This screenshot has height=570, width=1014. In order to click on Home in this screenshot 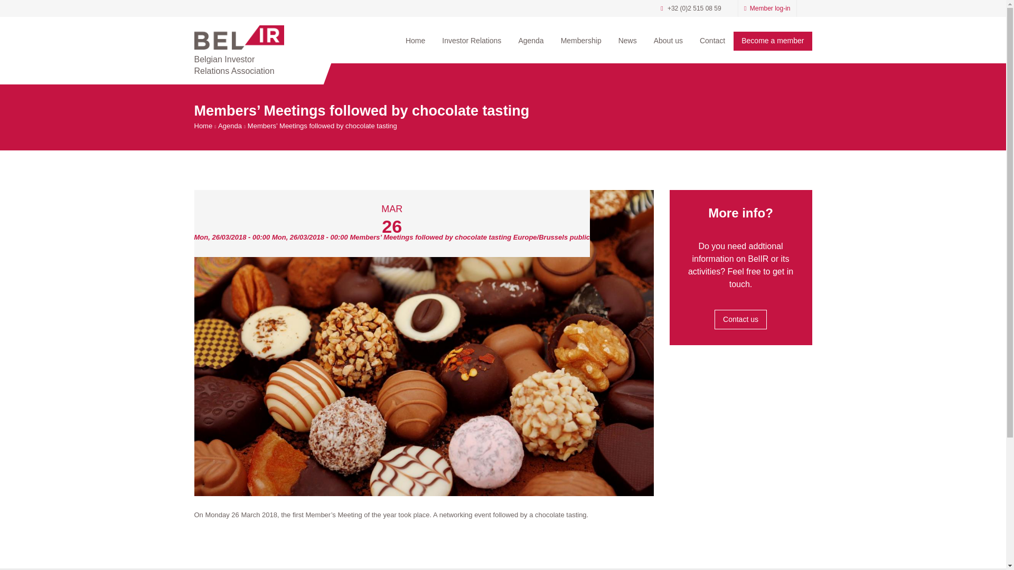, I will do `click(415, 41)`.